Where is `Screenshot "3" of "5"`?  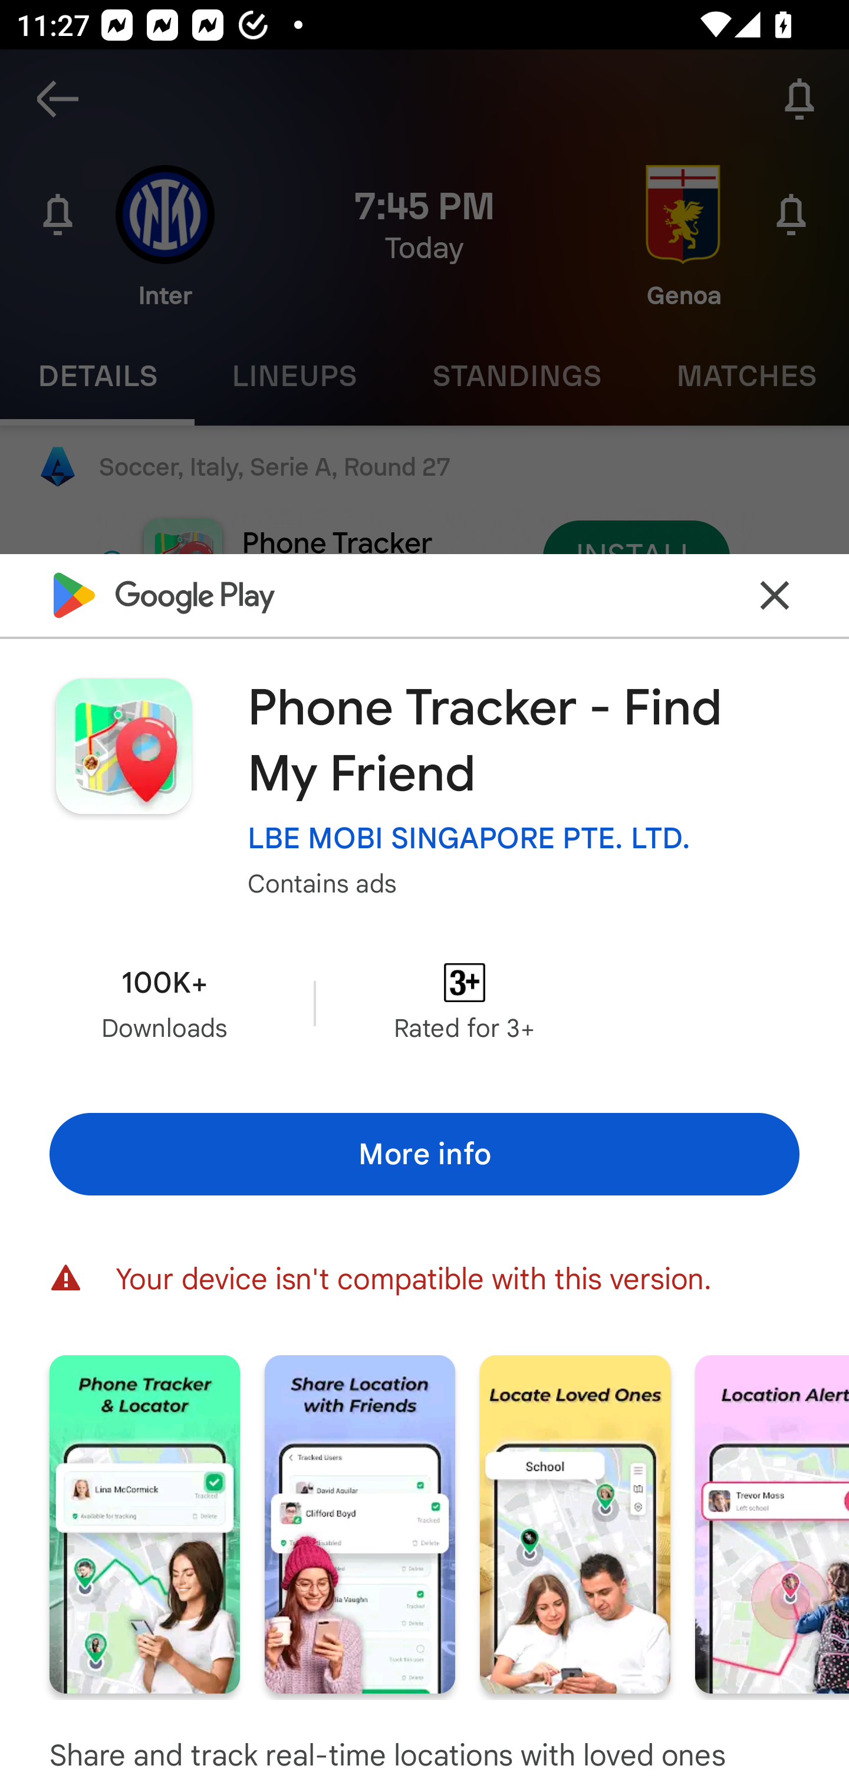 Screenshot "3" of "5" is located at coordinates (575, 1524).